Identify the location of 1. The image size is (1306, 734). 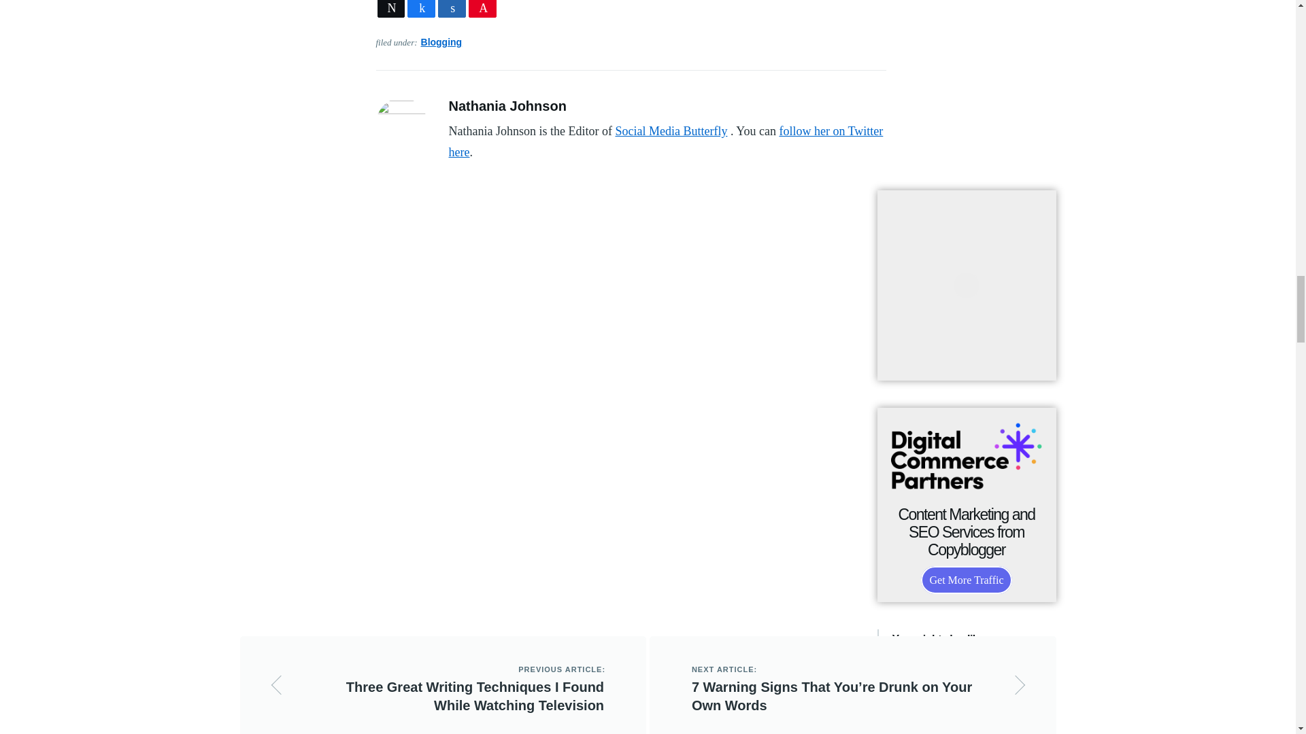
(482, 8).